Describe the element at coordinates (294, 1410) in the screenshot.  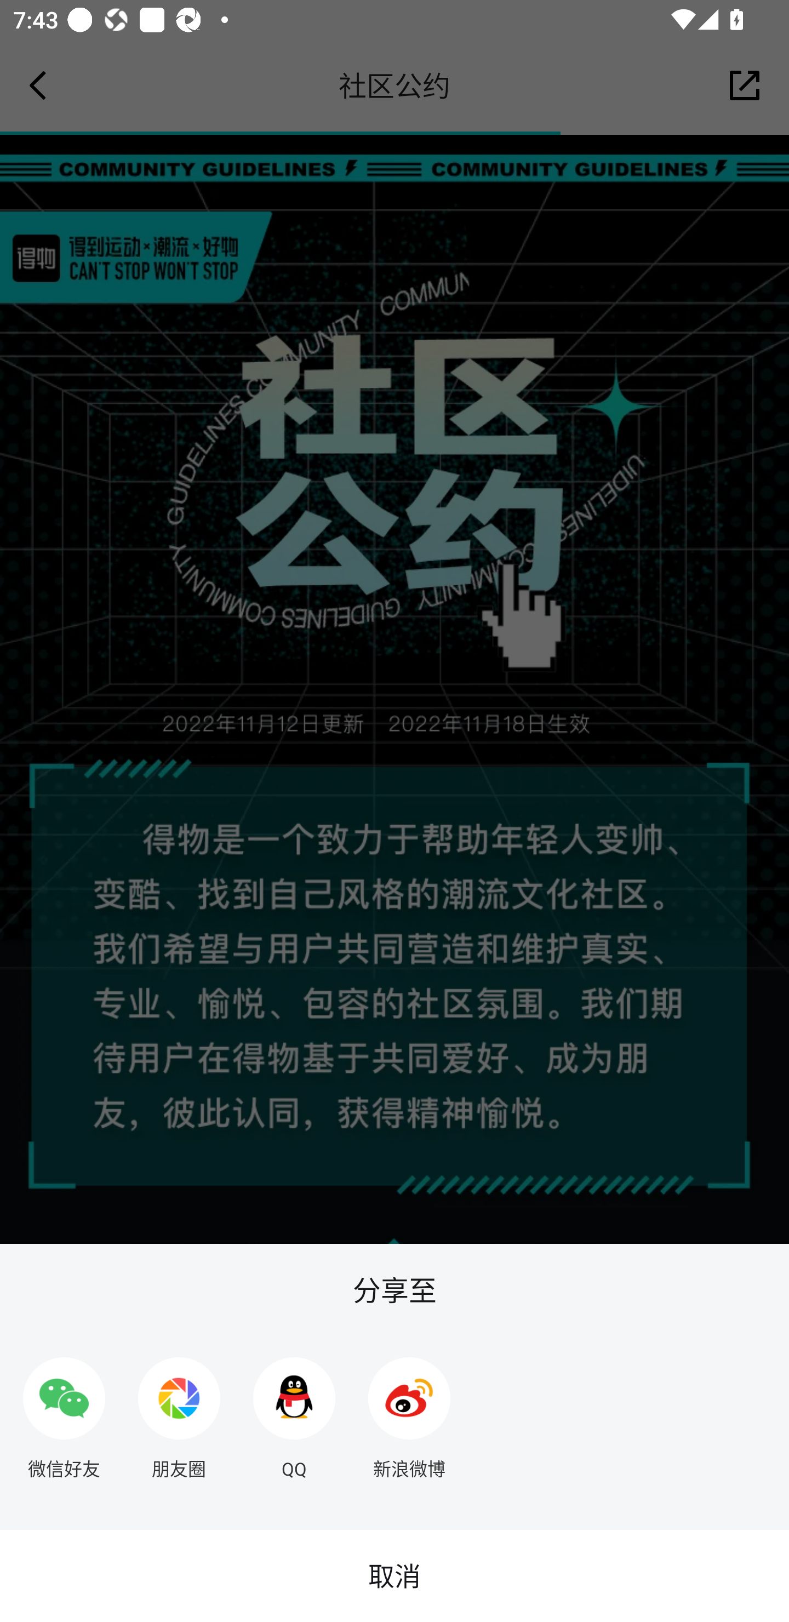
I see `QQ` at that location.